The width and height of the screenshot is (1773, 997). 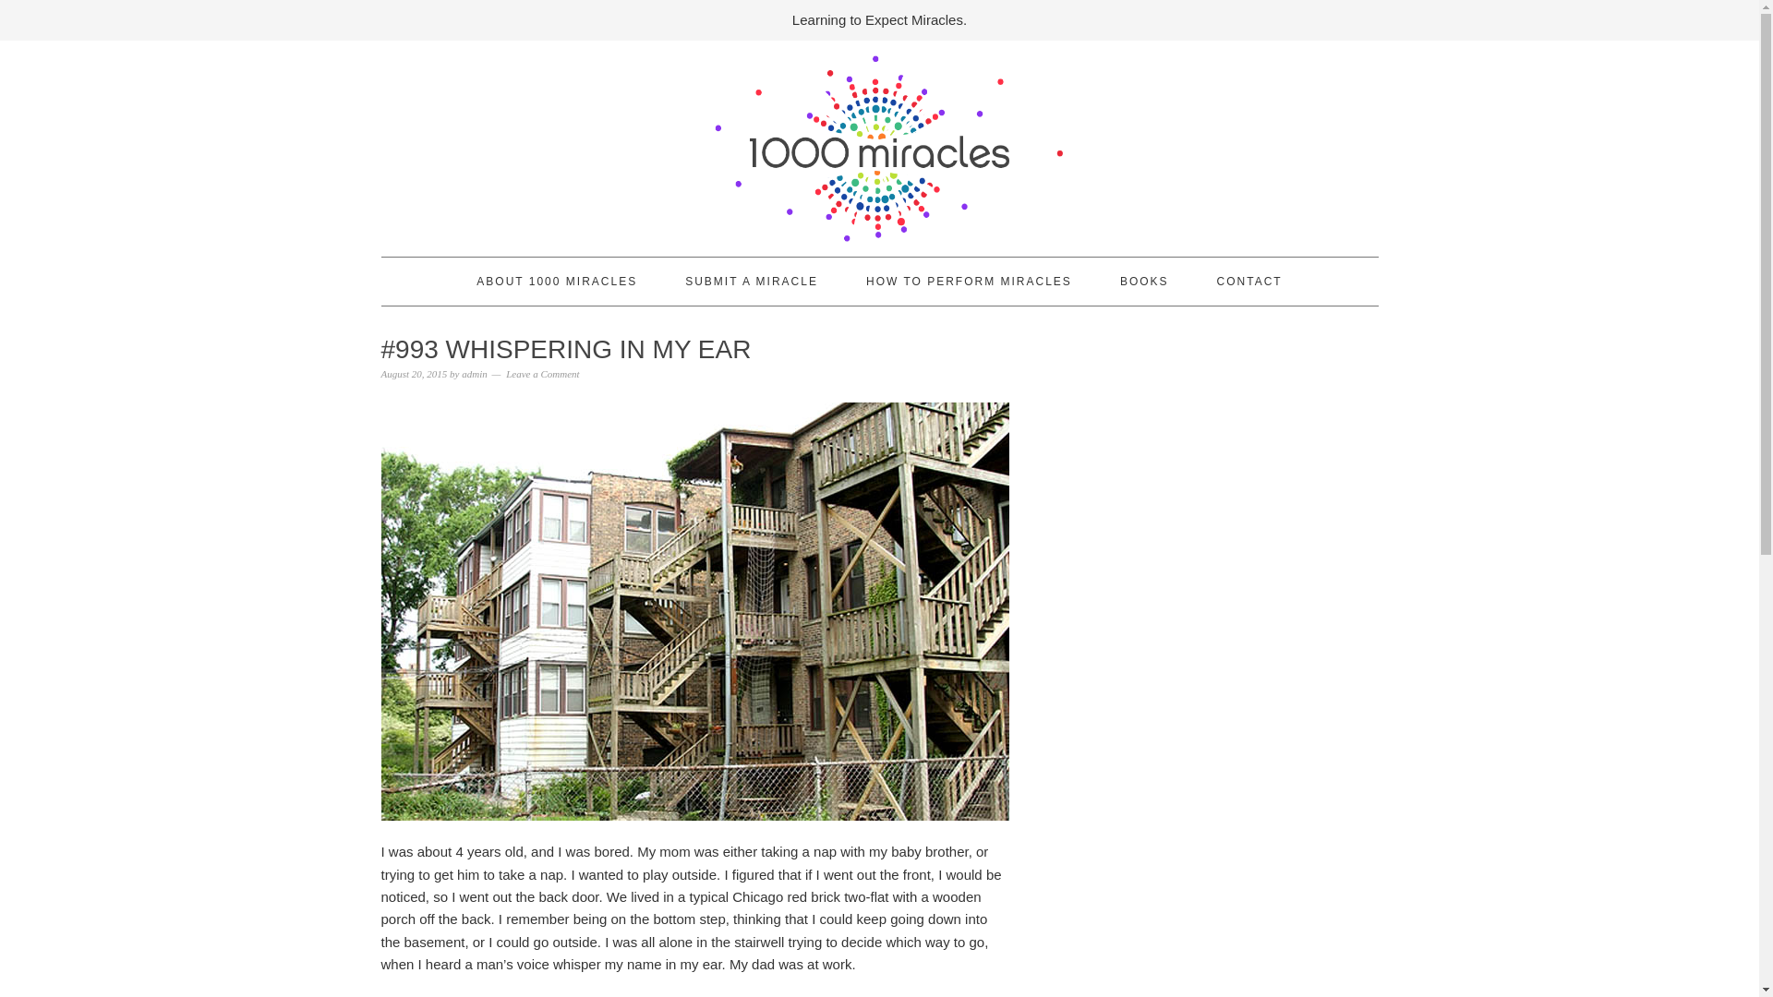 I want to click on BOOKS, so click(x=1144, y=281).